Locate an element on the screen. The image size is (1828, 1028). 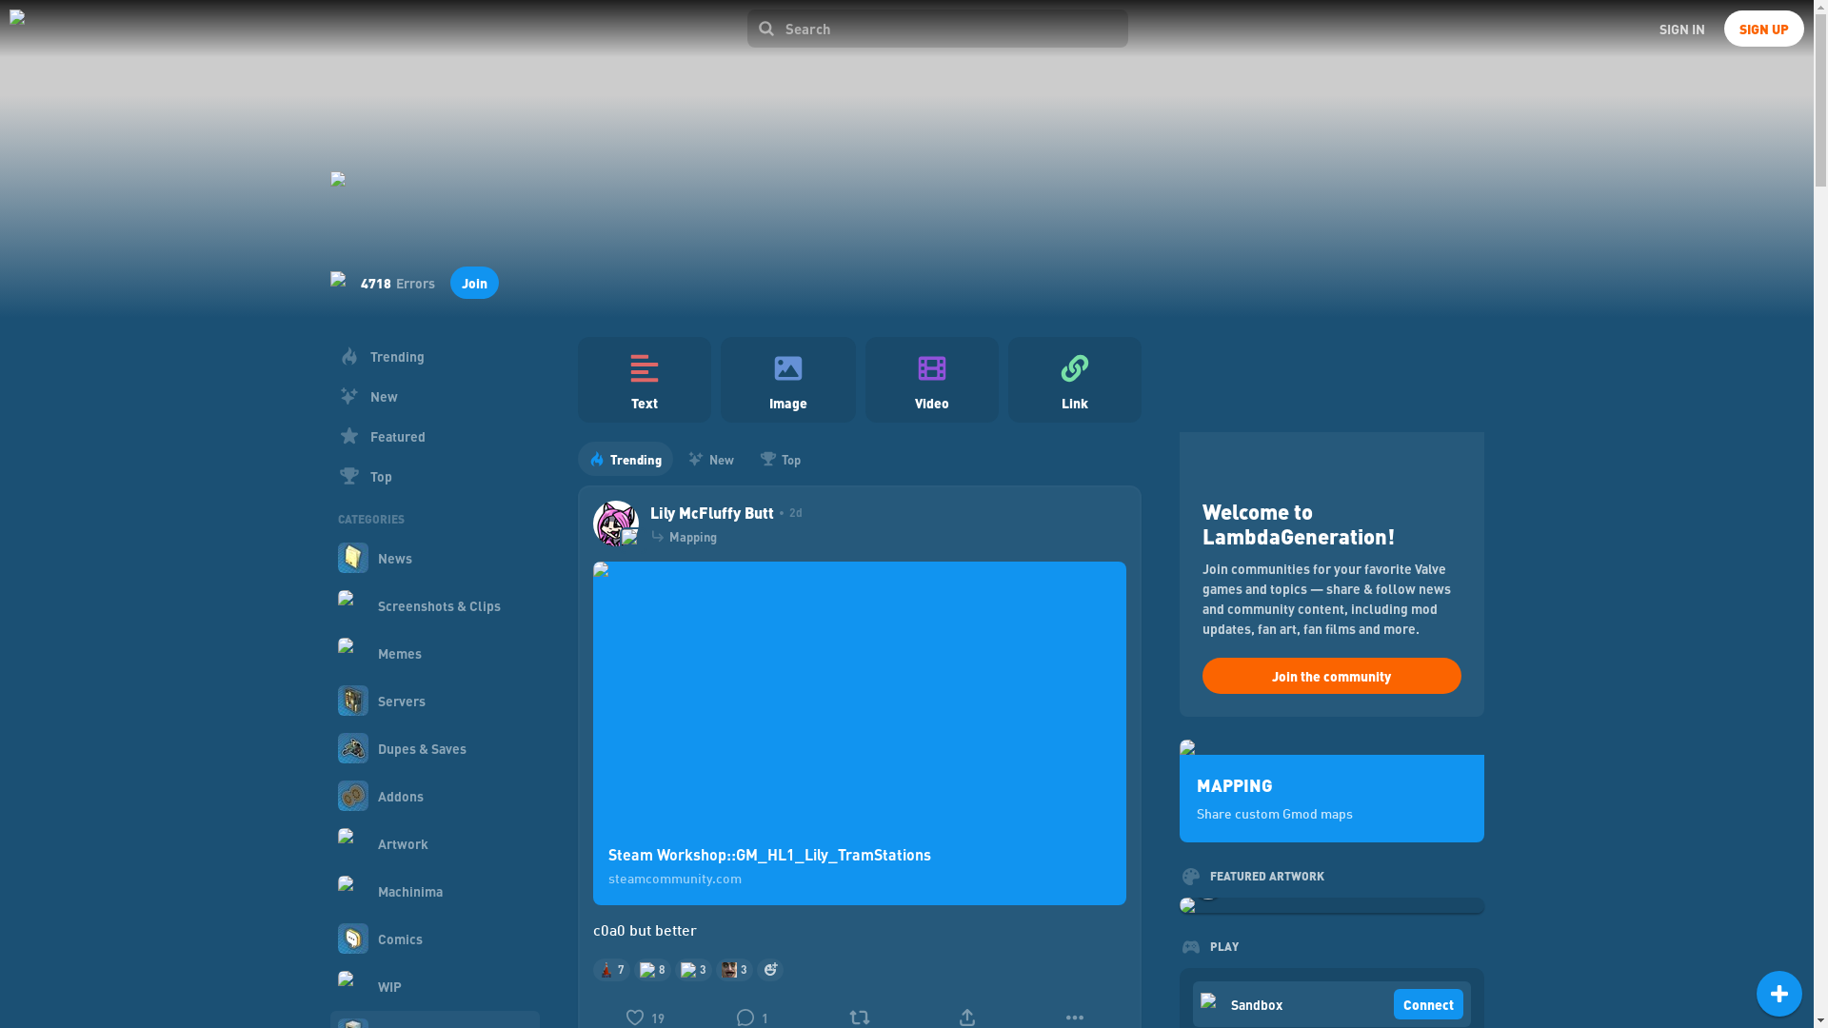
Featured is located at coordinates (434, 436).